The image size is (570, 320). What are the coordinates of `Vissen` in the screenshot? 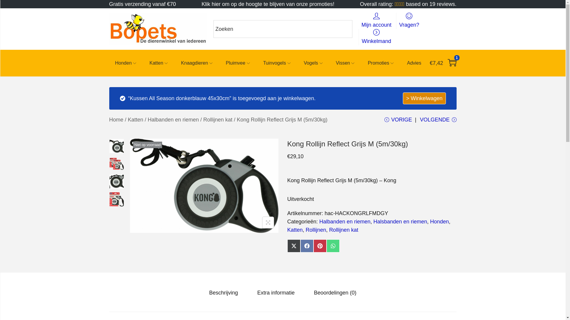 It's located at (346, 63).